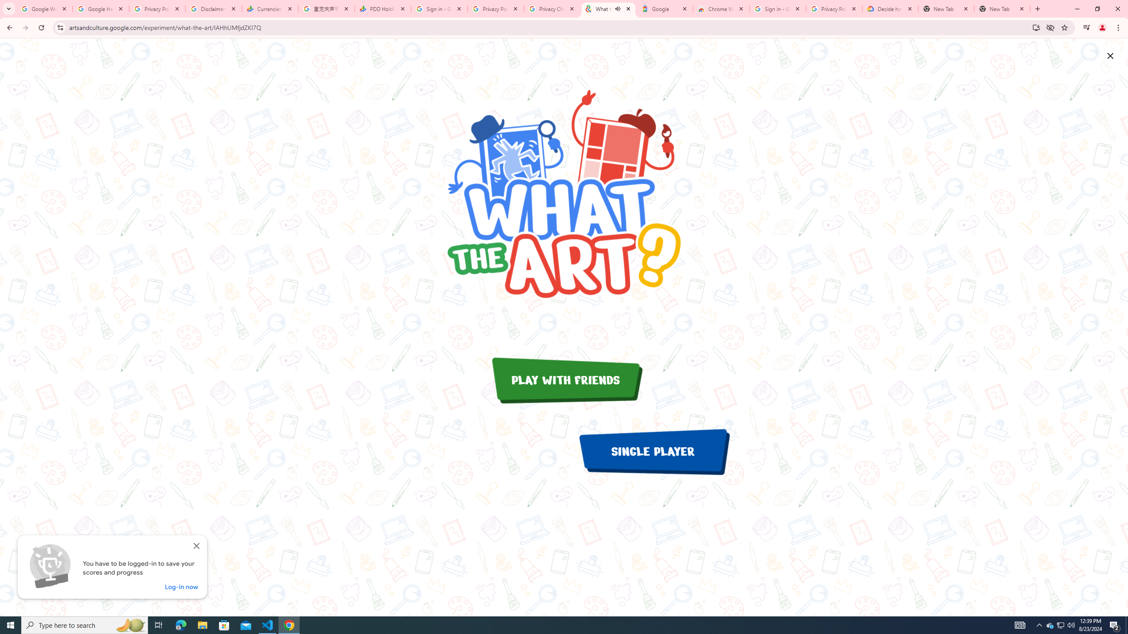 The width and height of the screenshot is (1128, 634). What do you see at coordinates (721, 9) in the screenshot?
I see `Chrome Web Store - Color themes by Chrome` at bounding box center [721, 9].